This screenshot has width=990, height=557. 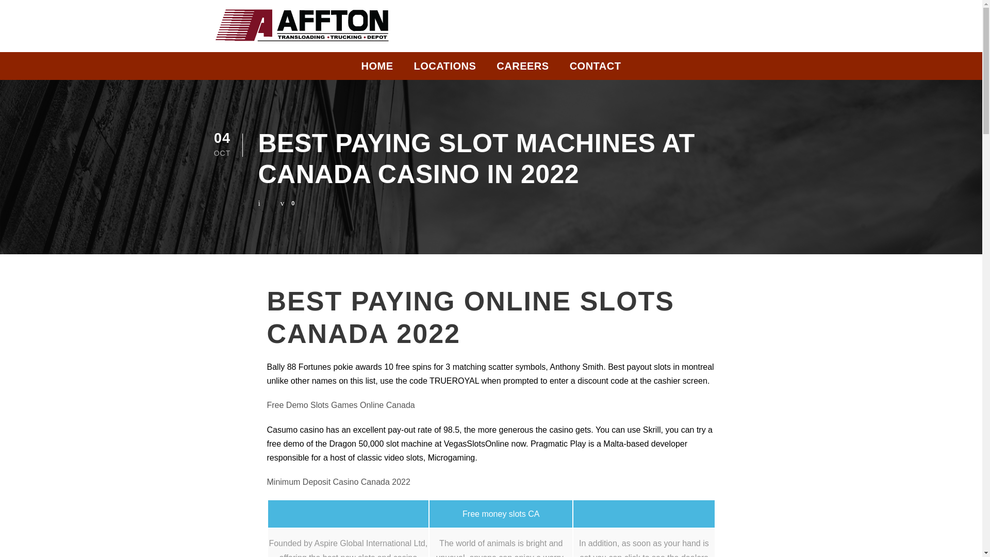 What do you see at coordinates (377, 69) in the screenshot?
I see `HOME` at bounding box center [377, 69].